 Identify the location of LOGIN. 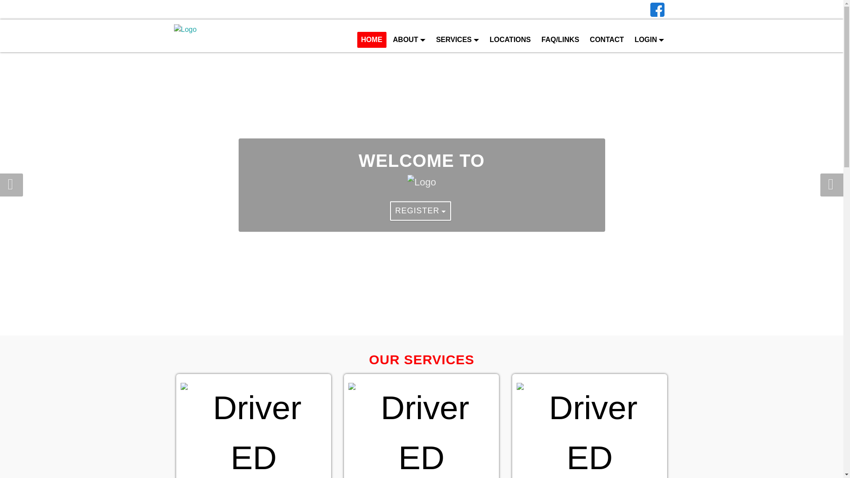
(649, 40).